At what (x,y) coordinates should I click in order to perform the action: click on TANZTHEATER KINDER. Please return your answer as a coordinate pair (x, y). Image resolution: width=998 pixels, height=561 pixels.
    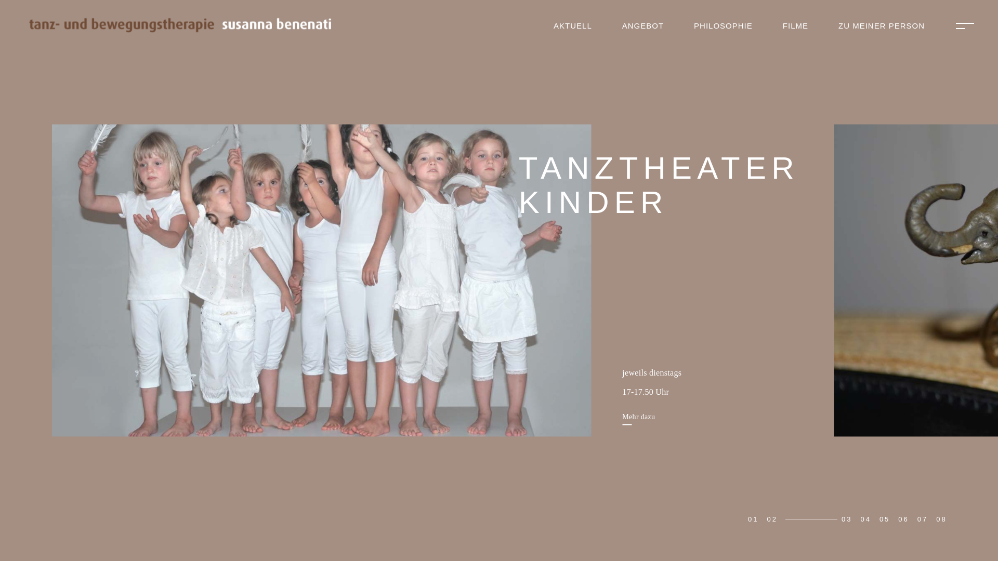
    Looking at the image, I should click on (662, 185).